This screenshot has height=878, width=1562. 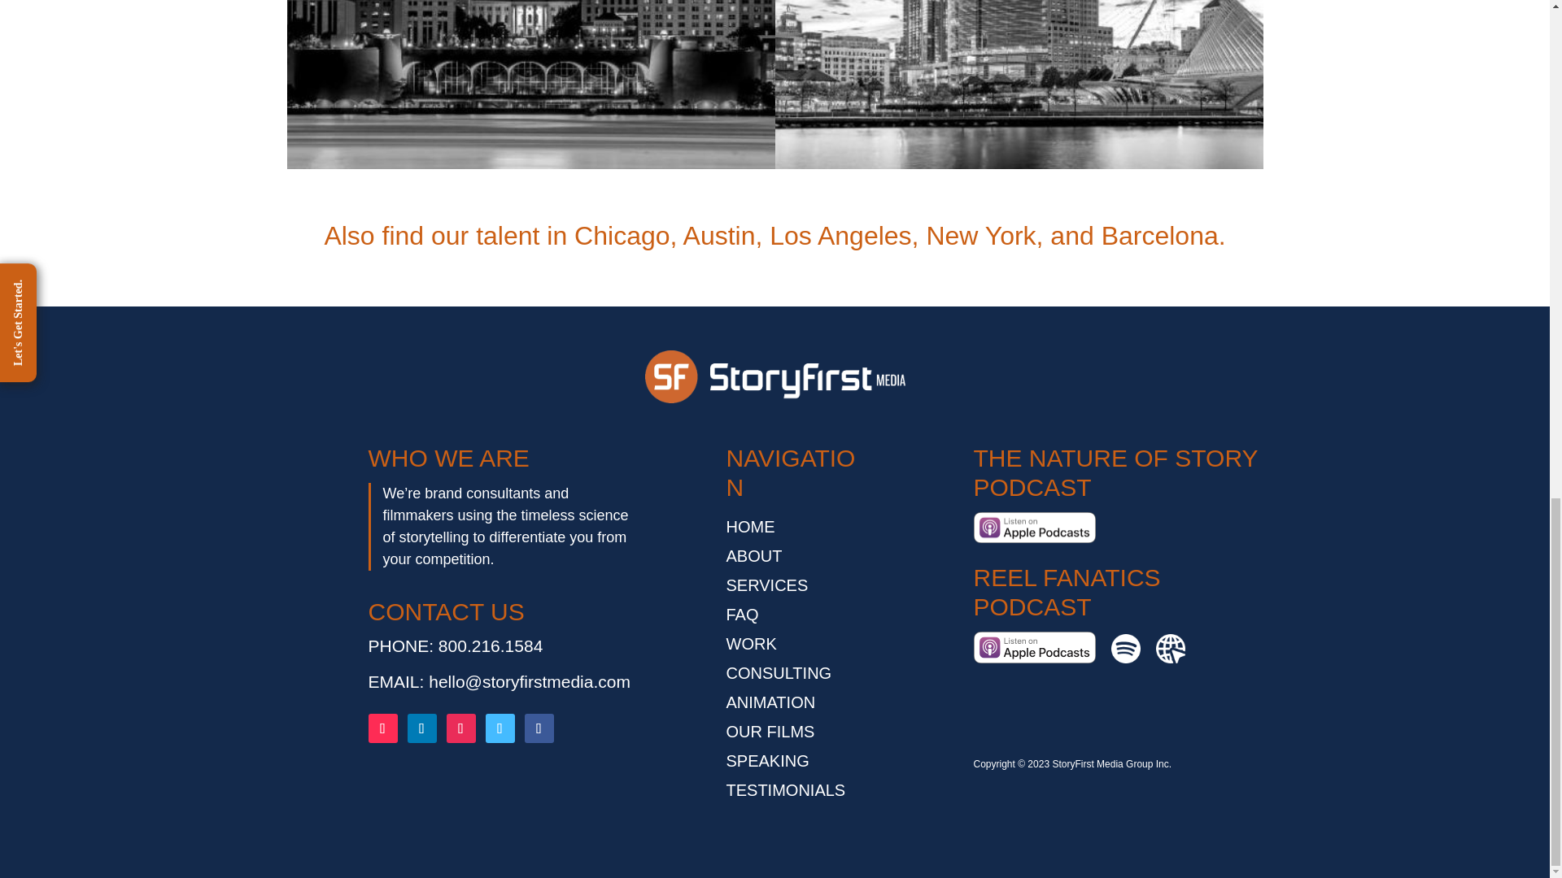 What do you see at coordinates (499, 728) in the screenshot?
I see `Follow on Vimeo` at bounding box center [499, 728].